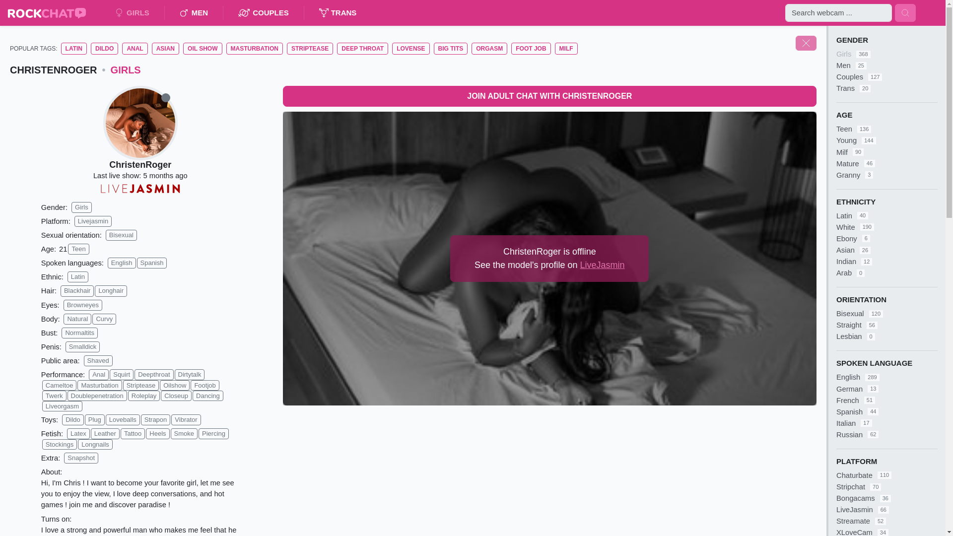  I want to click on Normaltits, so click(79, 333).